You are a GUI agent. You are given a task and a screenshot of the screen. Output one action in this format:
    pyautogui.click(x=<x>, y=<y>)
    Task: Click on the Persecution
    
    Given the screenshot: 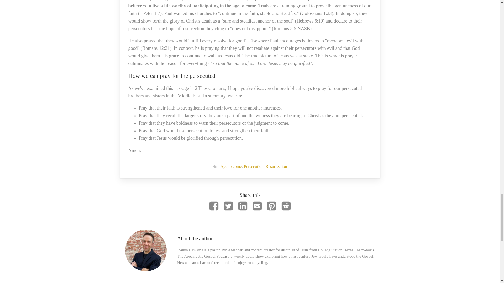 What is the action you would take?
    pyautogui.click(x=254, y=166)
    